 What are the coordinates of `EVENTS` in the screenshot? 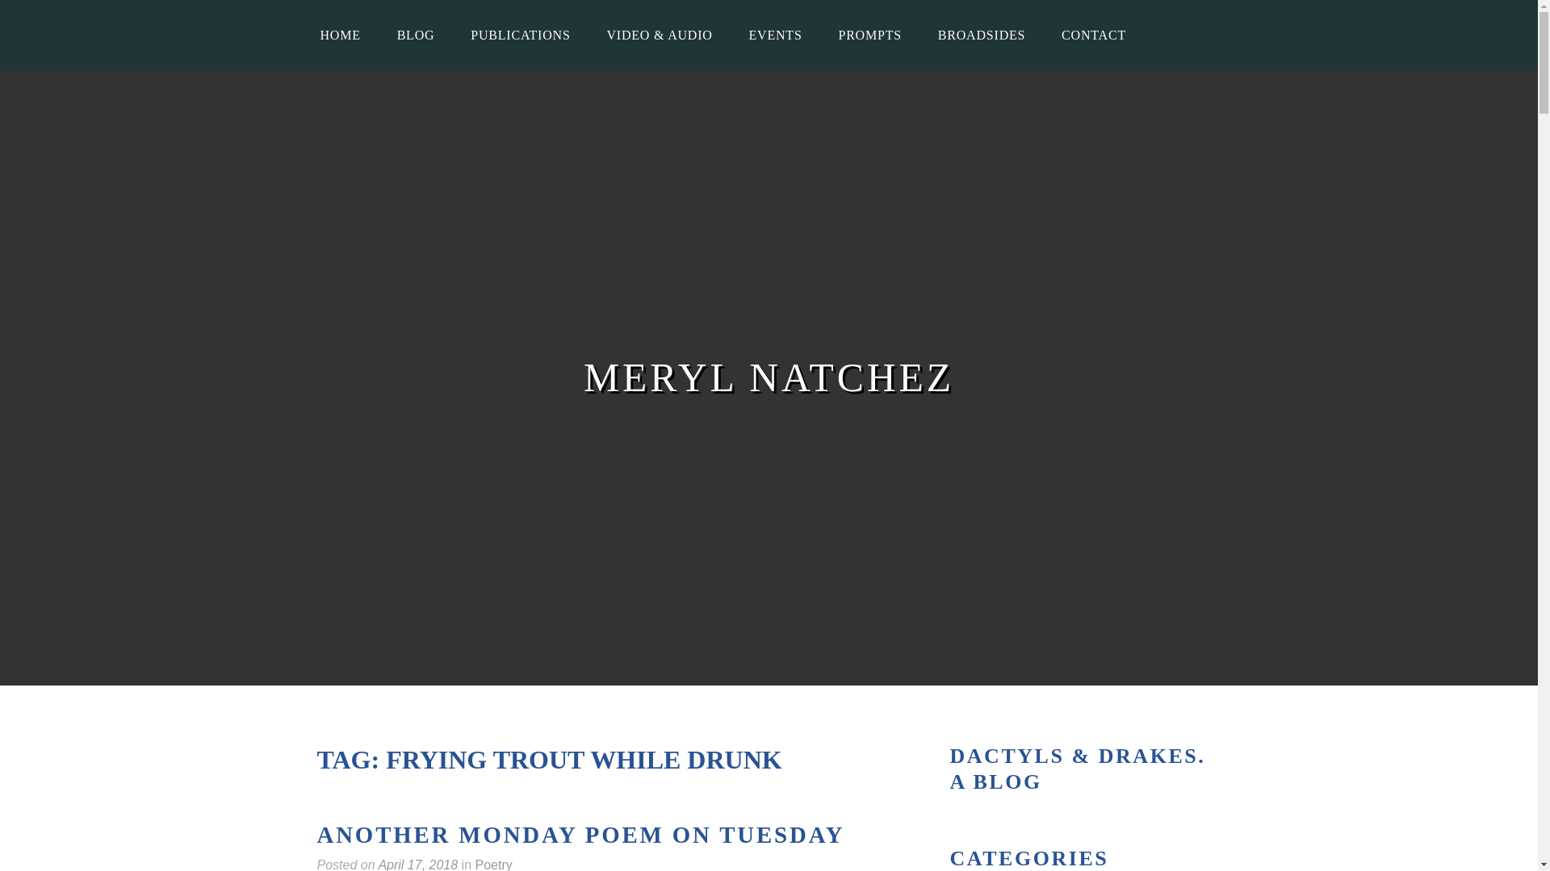 It's located at (775, 35).